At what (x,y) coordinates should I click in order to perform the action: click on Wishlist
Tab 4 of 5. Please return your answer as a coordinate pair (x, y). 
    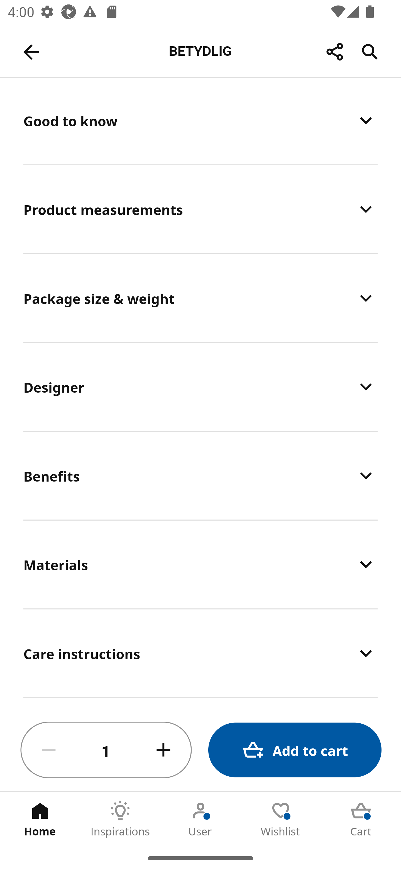
    Looking at the image, I should click on (281, 819).